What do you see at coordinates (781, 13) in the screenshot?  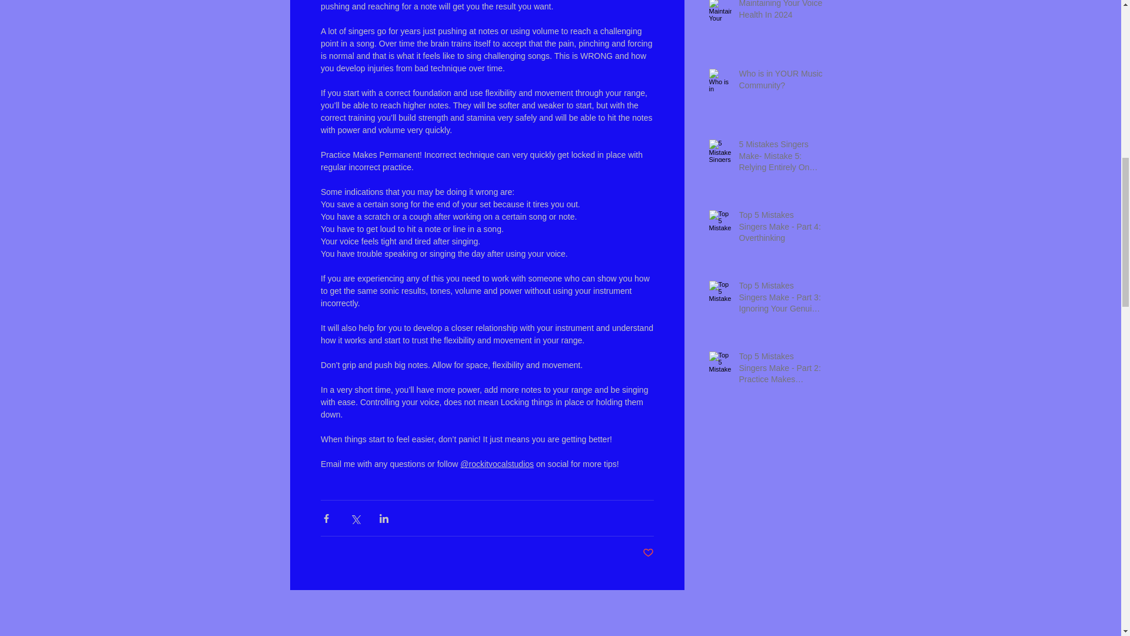 I see `Maintaining Your Voice Health In 2024` at bounding box center [781, 13].